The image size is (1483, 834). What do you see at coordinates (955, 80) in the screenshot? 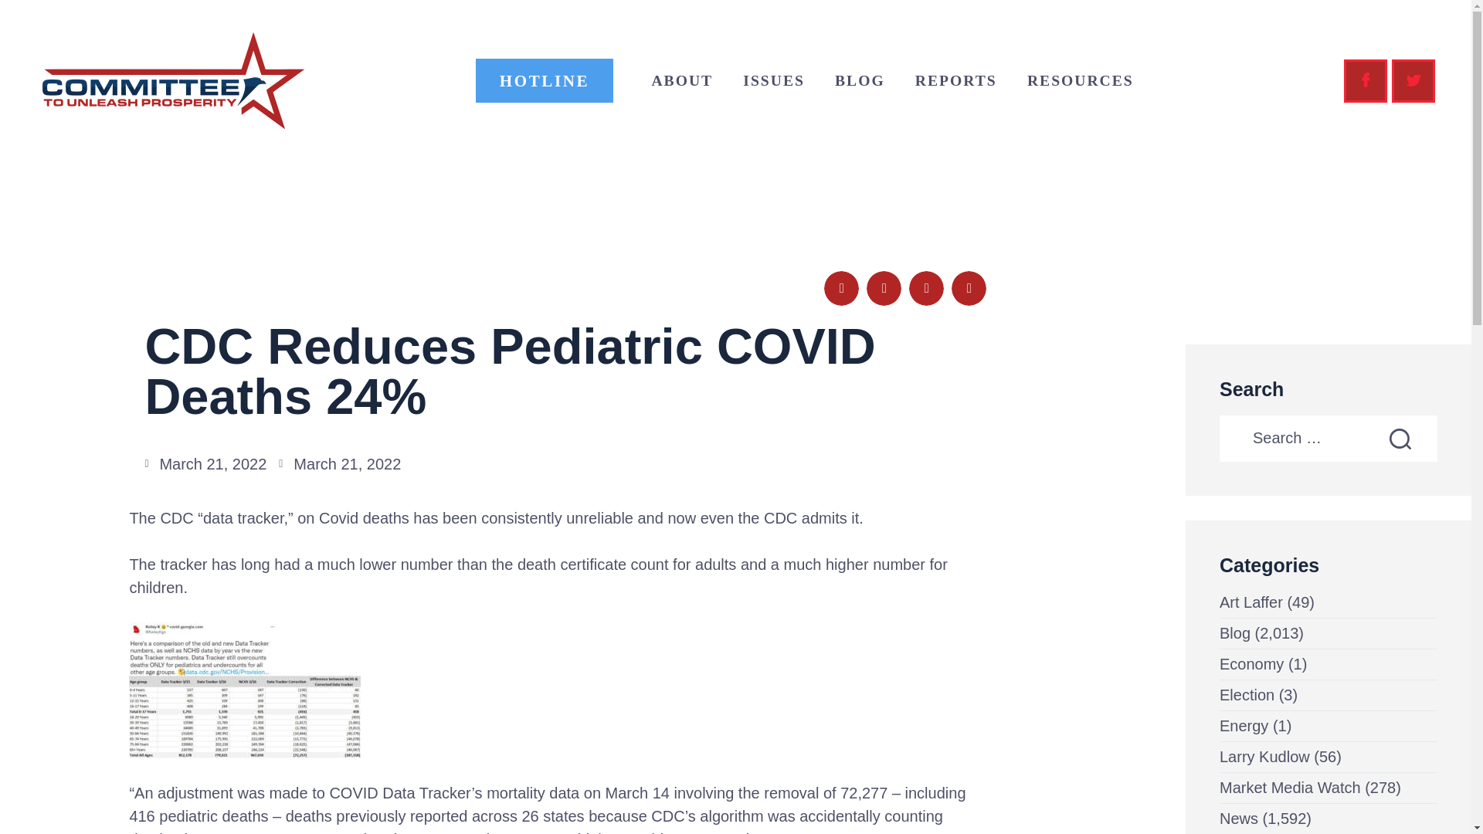
I see `REPORTS` at bounding box center [955, 80].